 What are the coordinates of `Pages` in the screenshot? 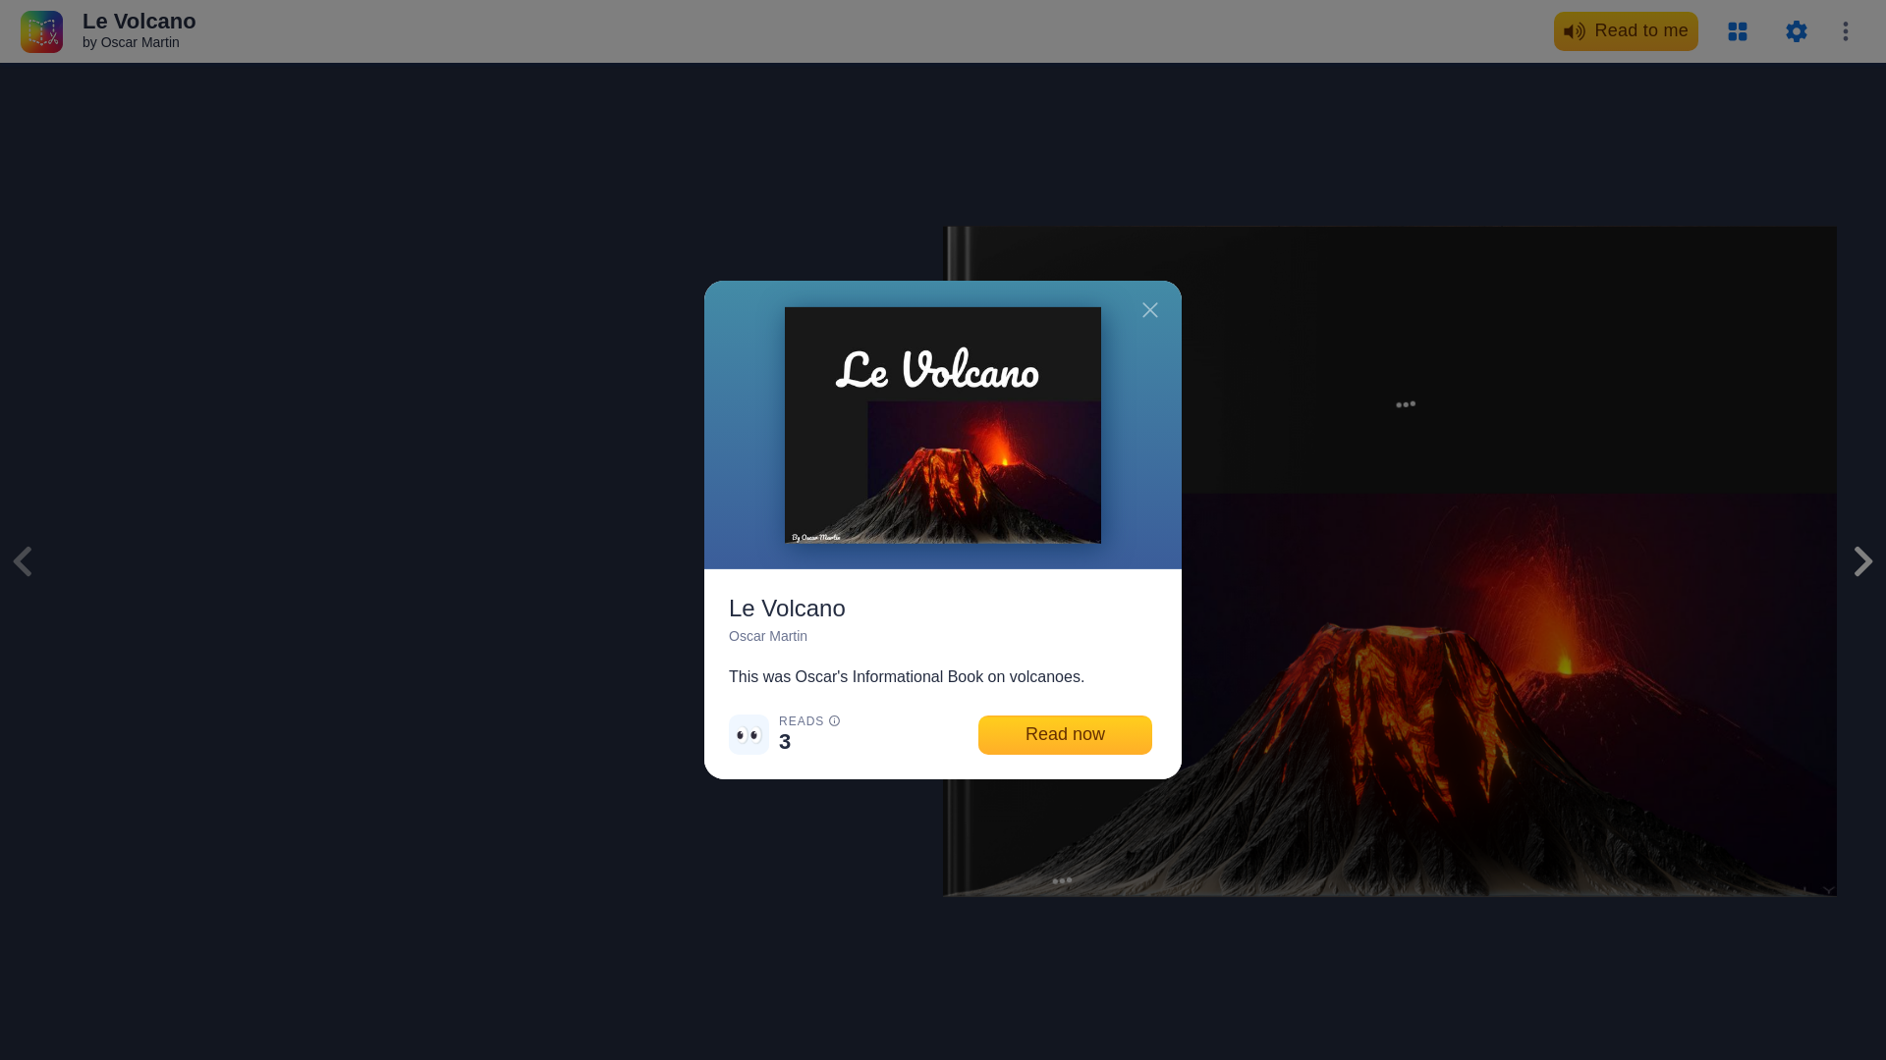 It's located at (1738, 30).